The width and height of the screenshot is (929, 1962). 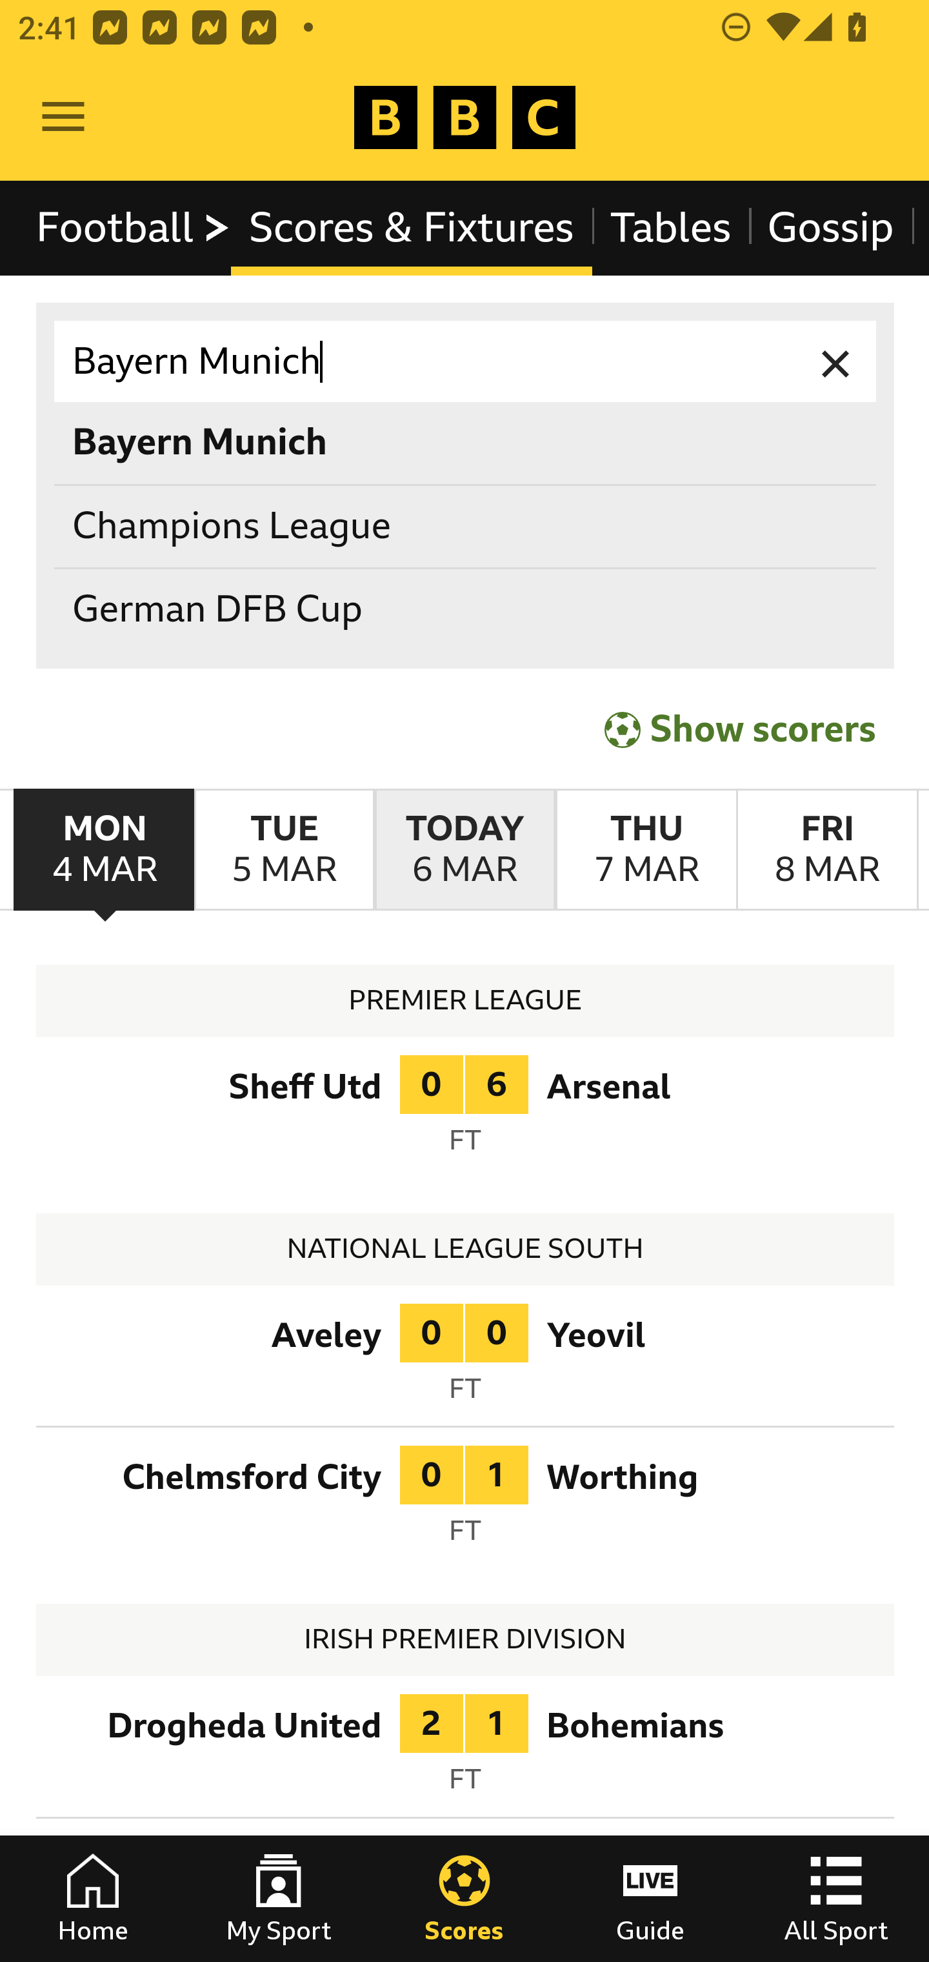 I want to click on Open Menu, so click(x=63, y=117).